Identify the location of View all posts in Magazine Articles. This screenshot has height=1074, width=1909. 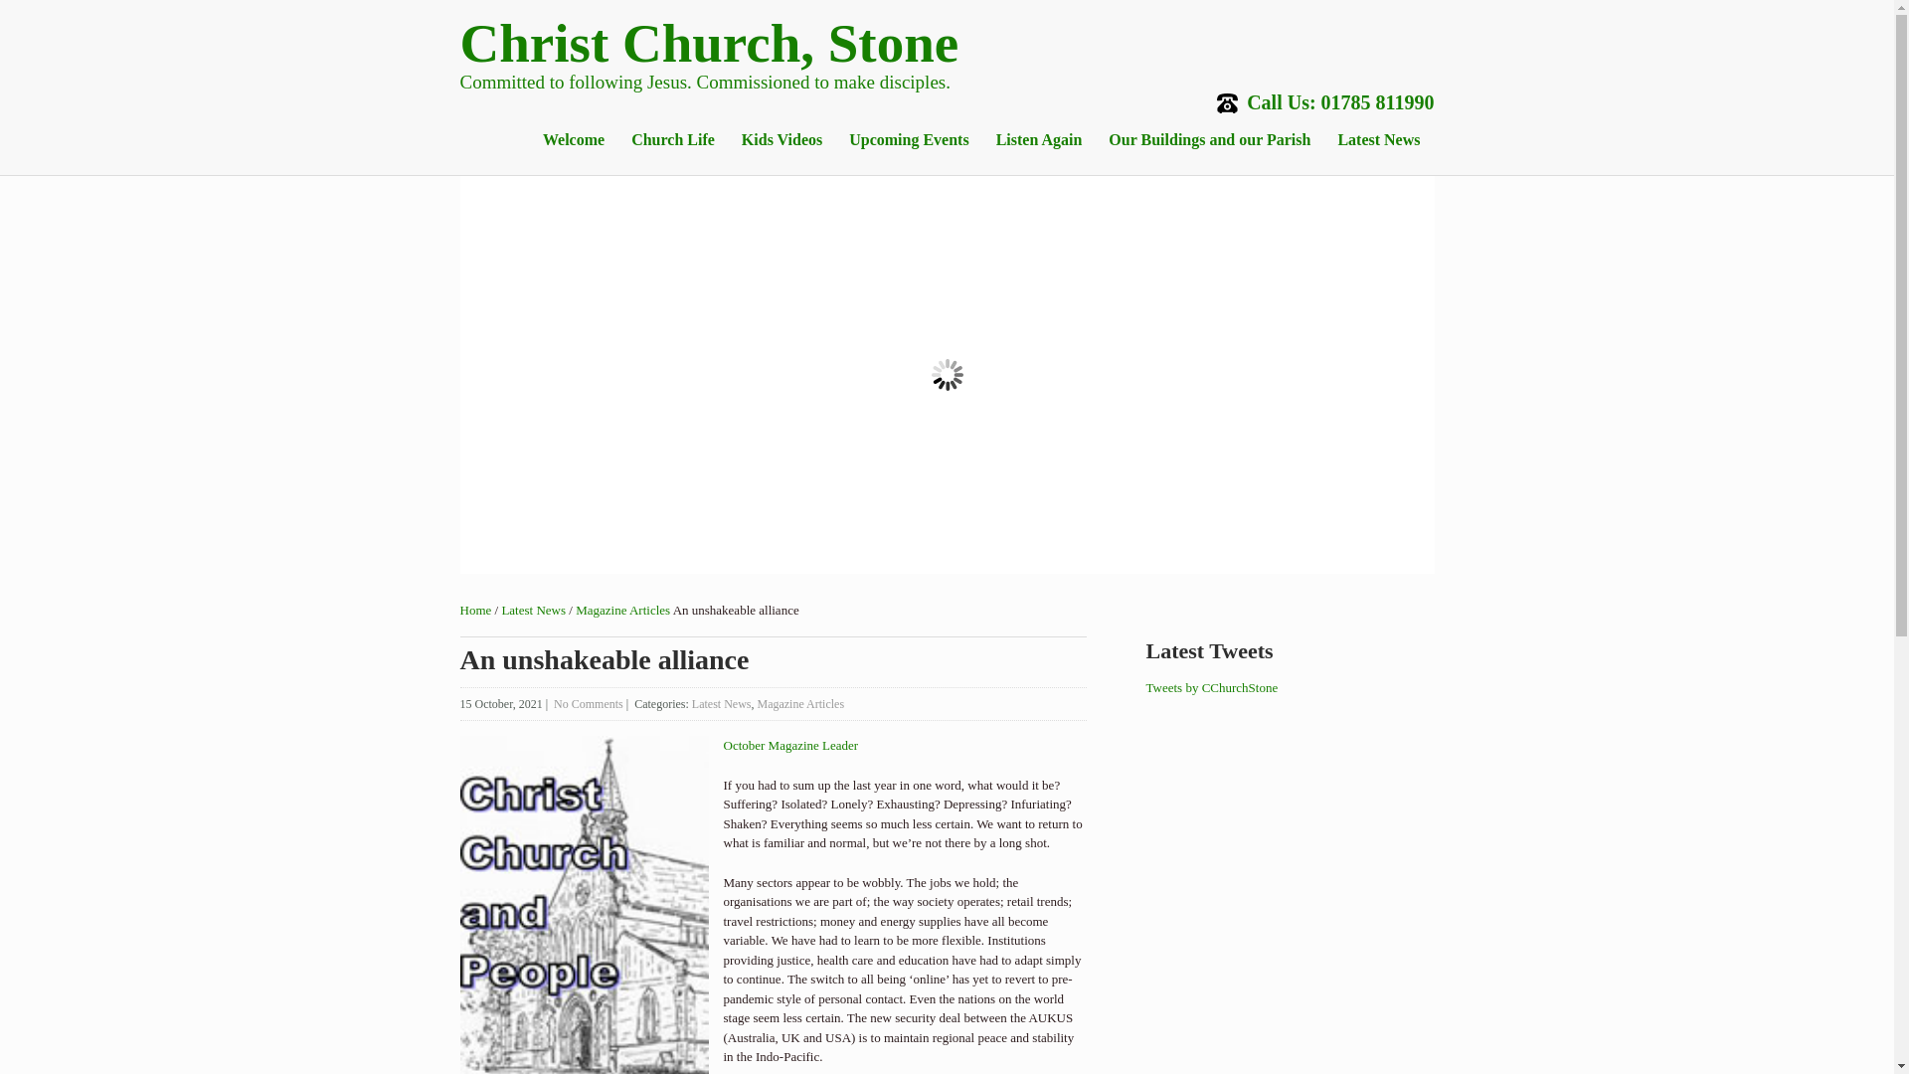
(799, 703).